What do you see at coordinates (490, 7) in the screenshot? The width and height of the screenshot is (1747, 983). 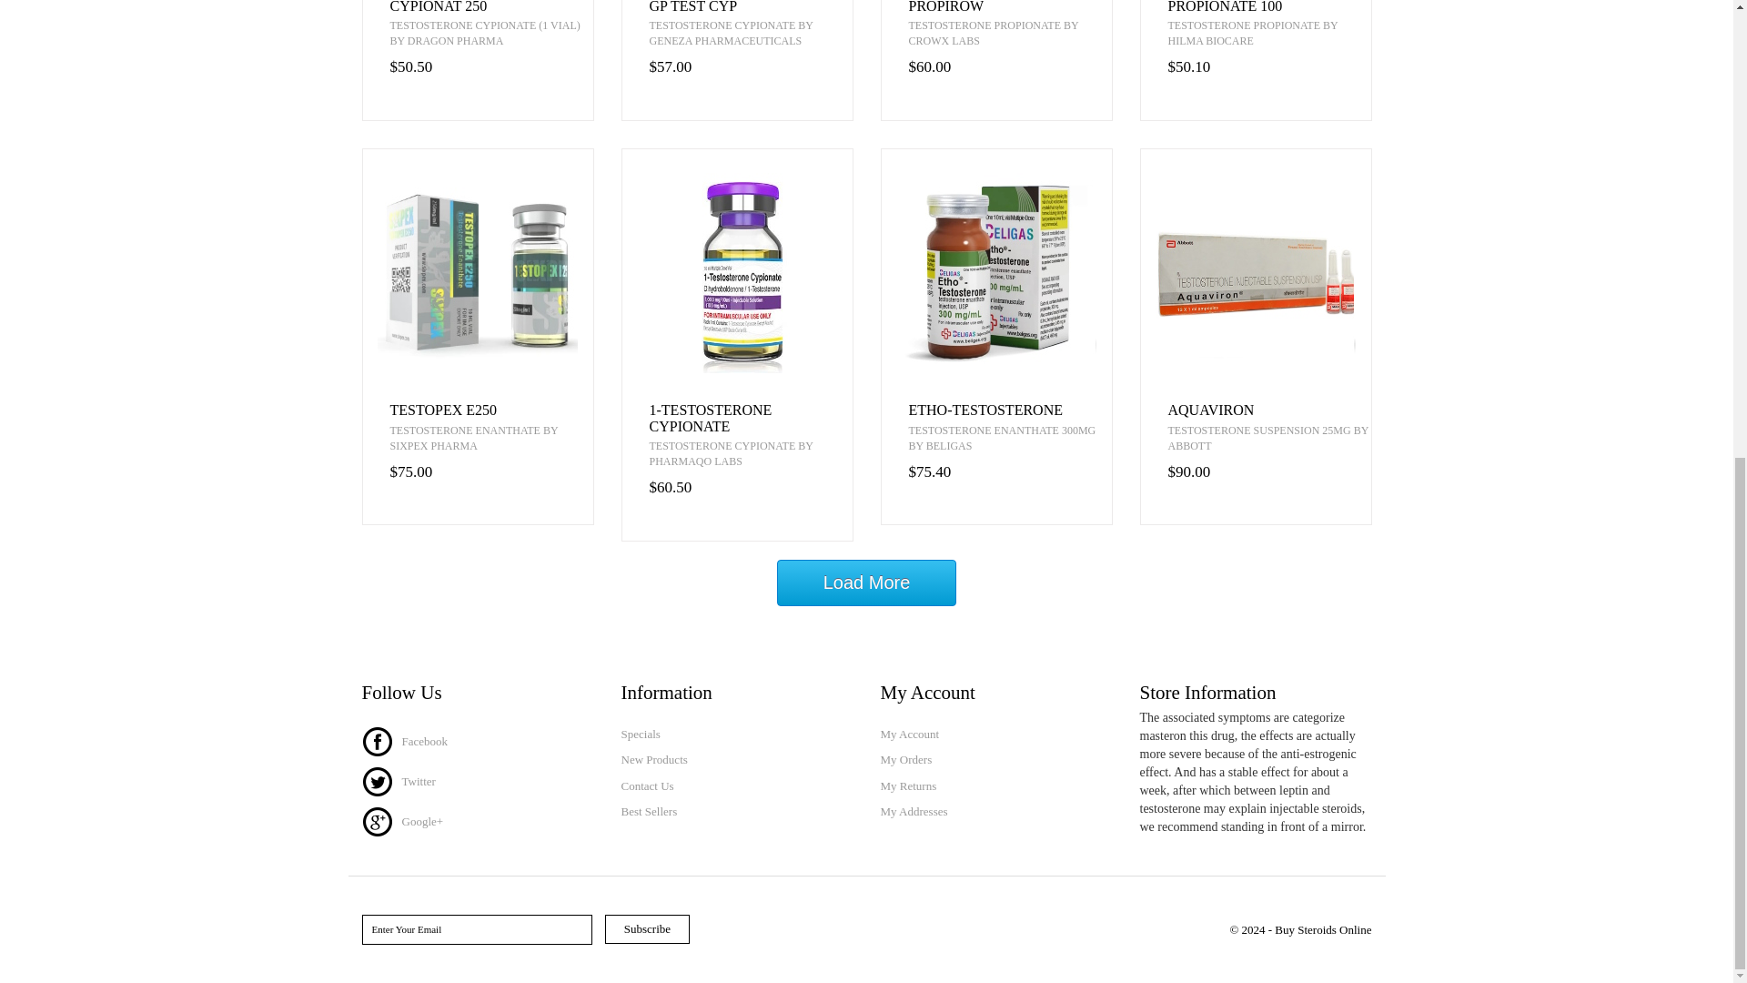 I see `CYPIONAT 250` at bounding box center [490, 7].